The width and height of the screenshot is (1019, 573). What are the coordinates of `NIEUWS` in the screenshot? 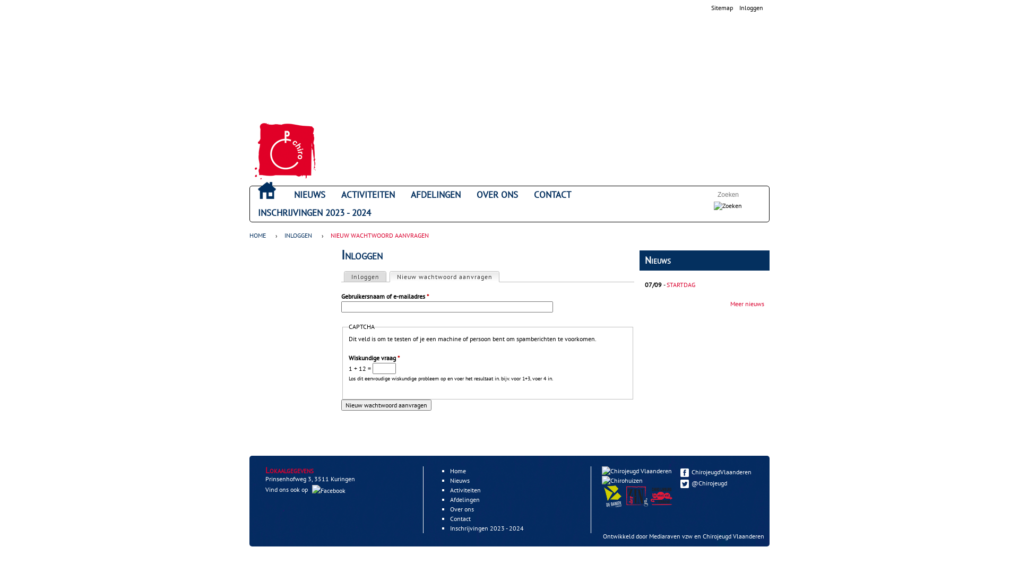 It's located at (310, 195).